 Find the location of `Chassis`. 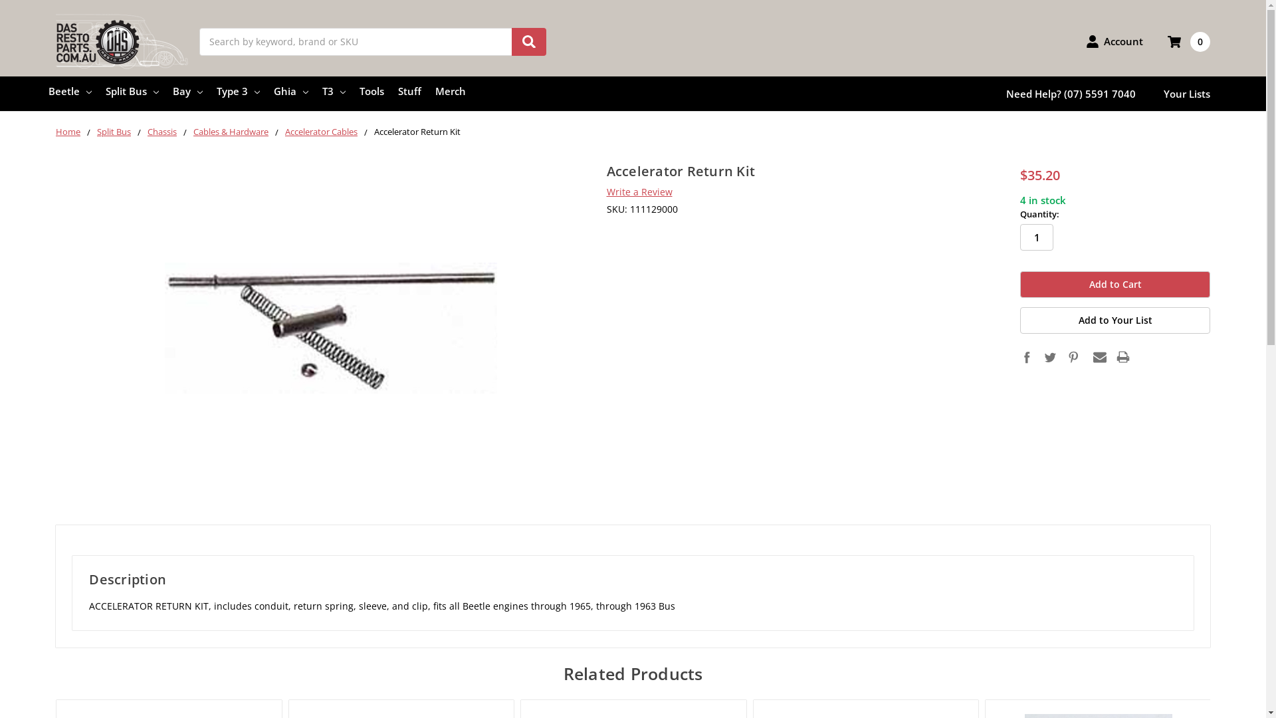

Chassis is located at coordinates (162, 132).